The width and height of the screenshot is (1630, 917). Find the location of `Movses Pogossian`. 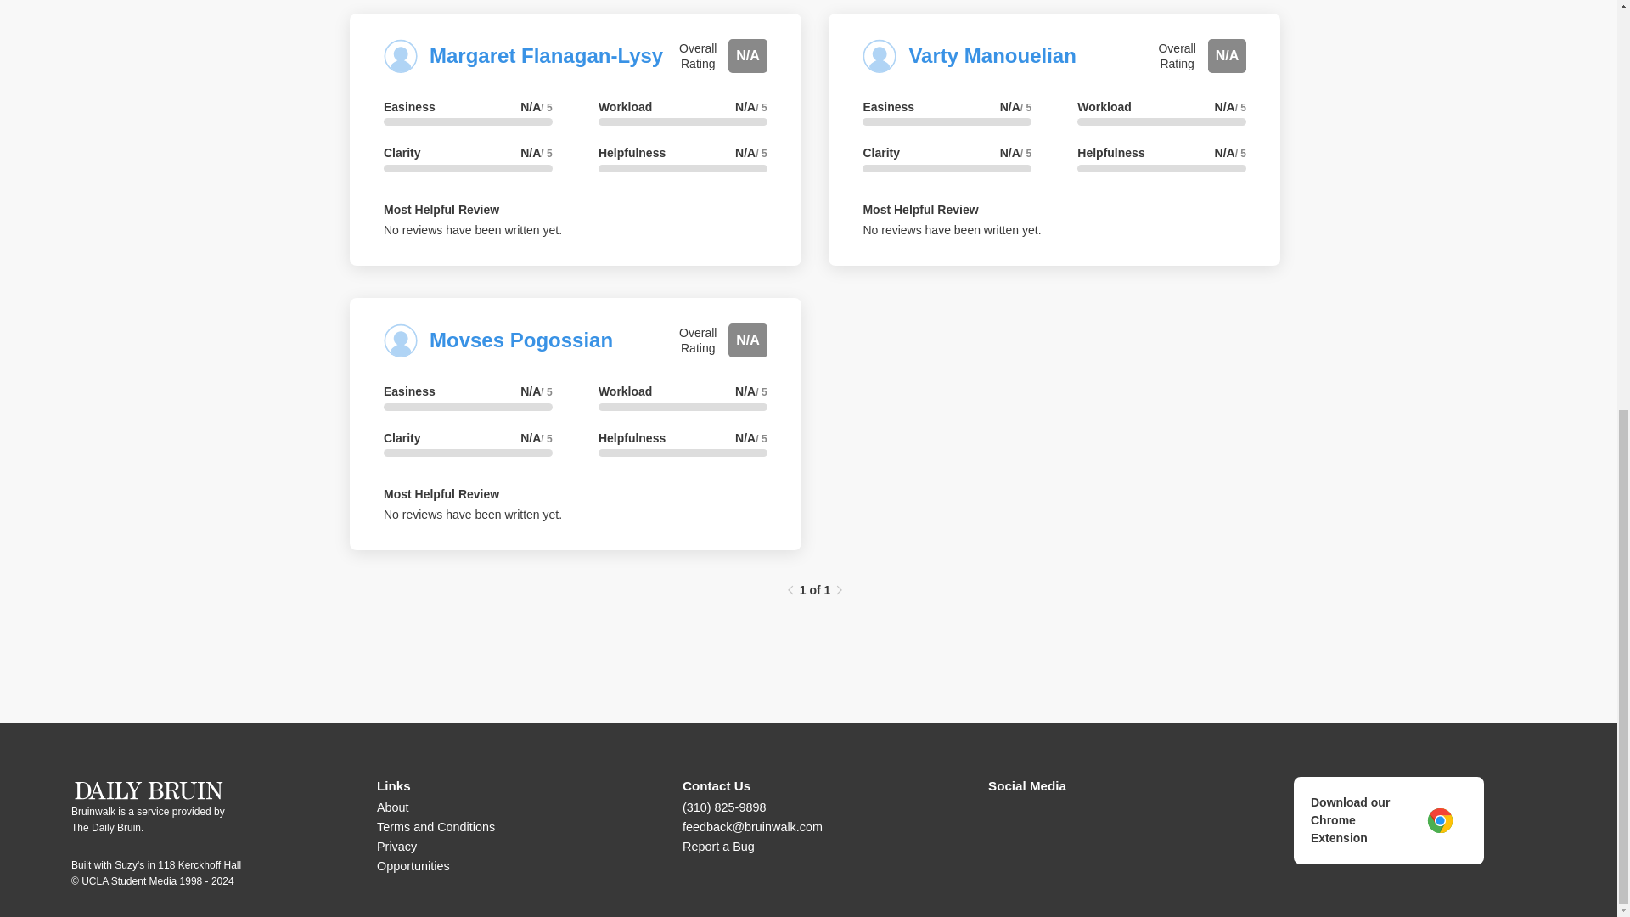

Movses Pogossian is located at coordinates (521, 340).